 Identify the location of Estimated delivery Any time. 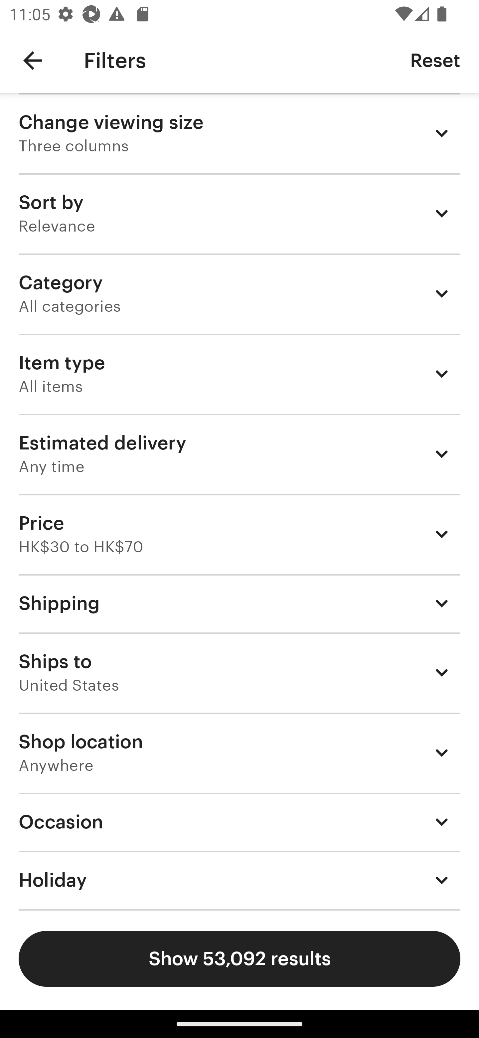
(239, 454).